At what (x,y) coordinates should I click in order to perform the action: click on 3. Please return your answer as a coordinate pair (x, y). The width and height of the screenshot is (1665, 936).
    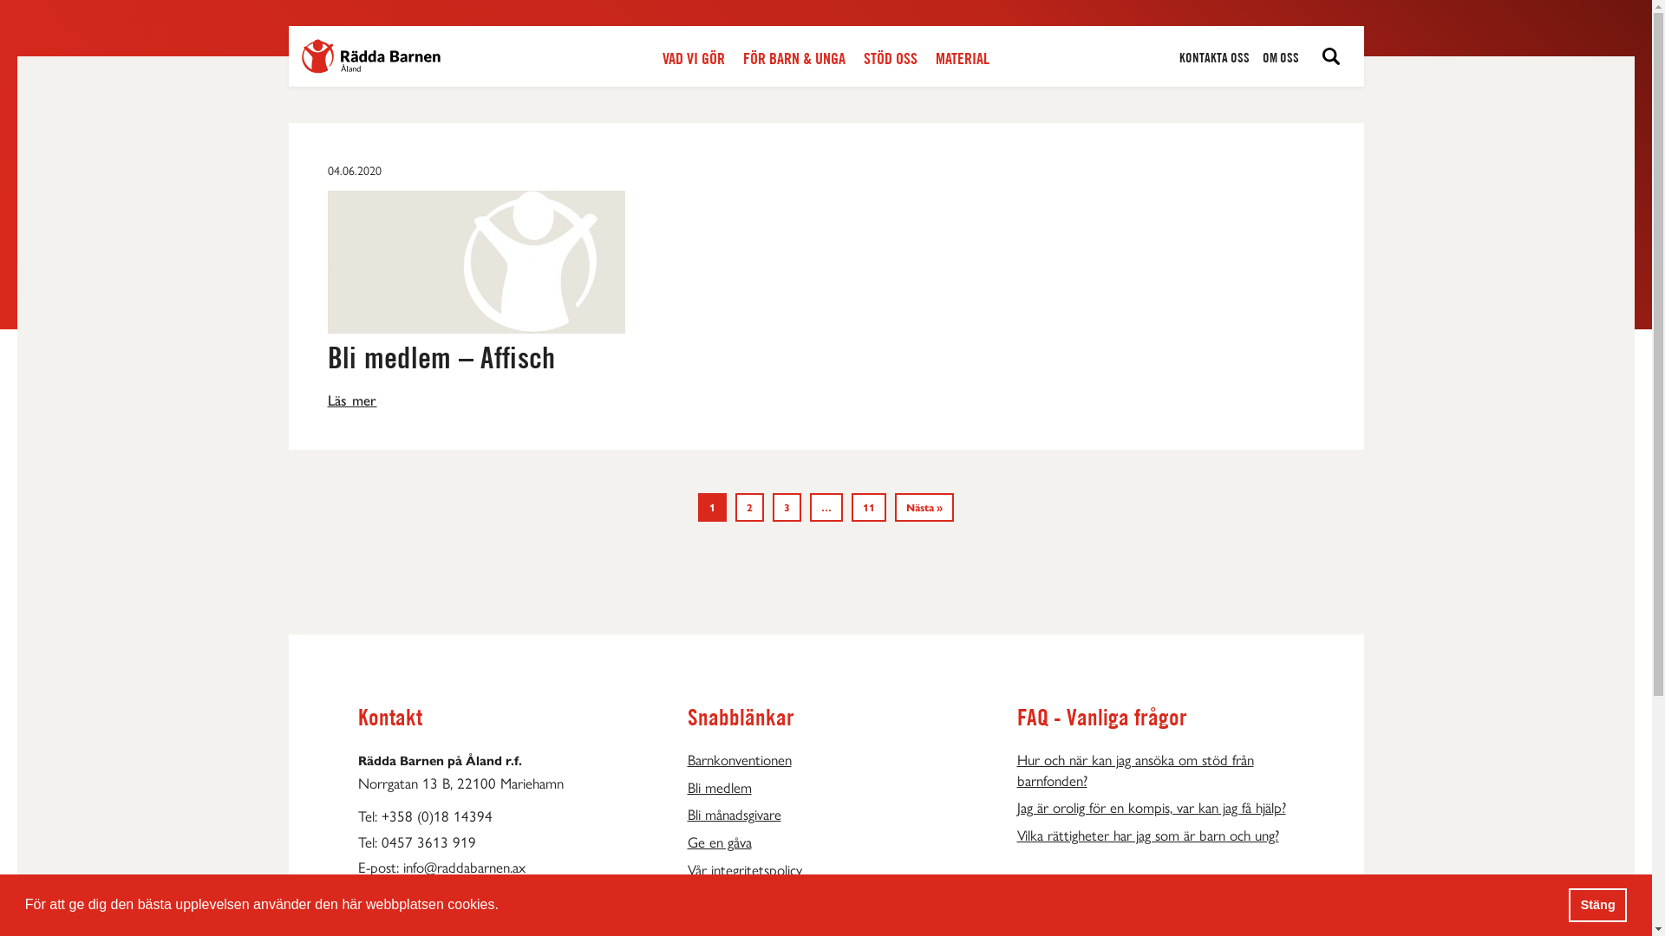
    Looking at the image, I should click on (787, 508).